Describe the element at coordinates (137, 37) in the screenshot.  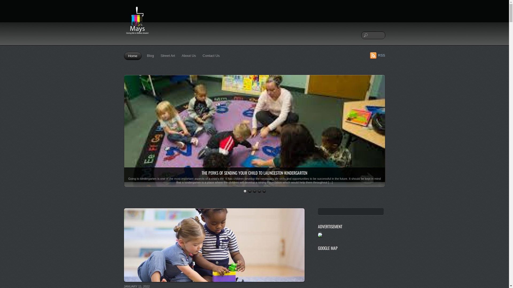
I see `Mays` at that location.